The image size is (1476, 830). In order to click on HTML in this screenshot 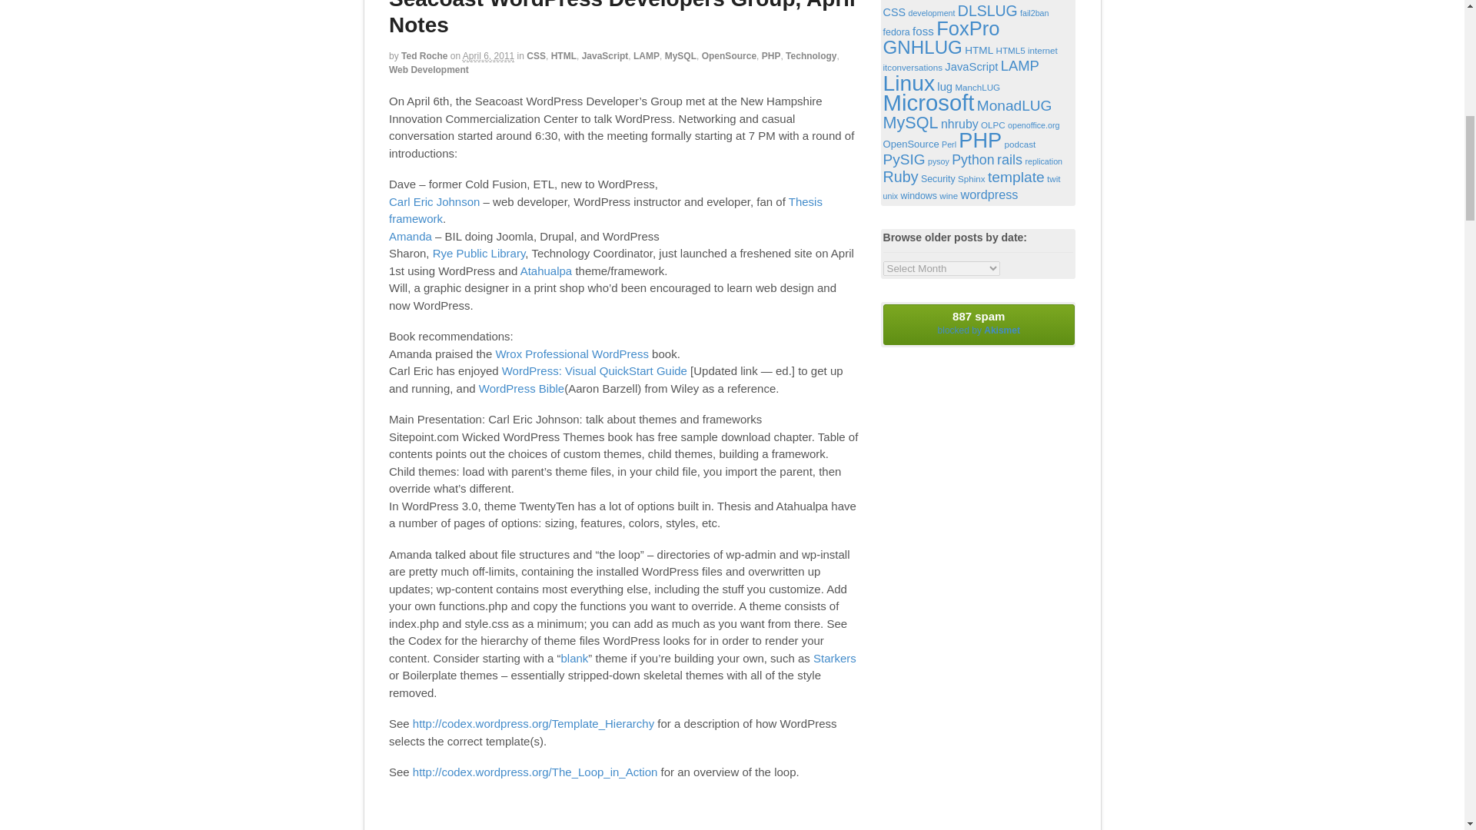, I will do `click(563, 55)`.